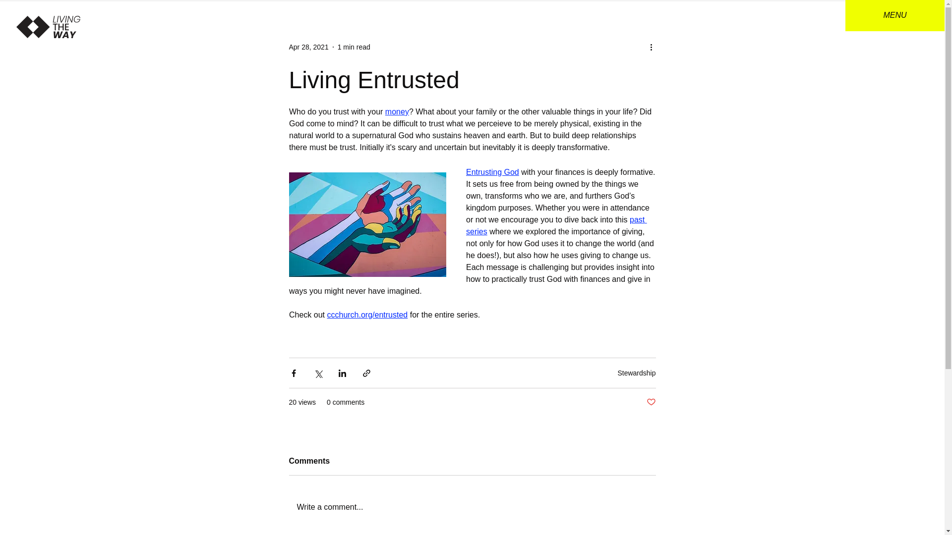  What do you see at coordinates (492, 172) in the screenshot?
I see `Entrusting God` at bounding box center [492, 172].